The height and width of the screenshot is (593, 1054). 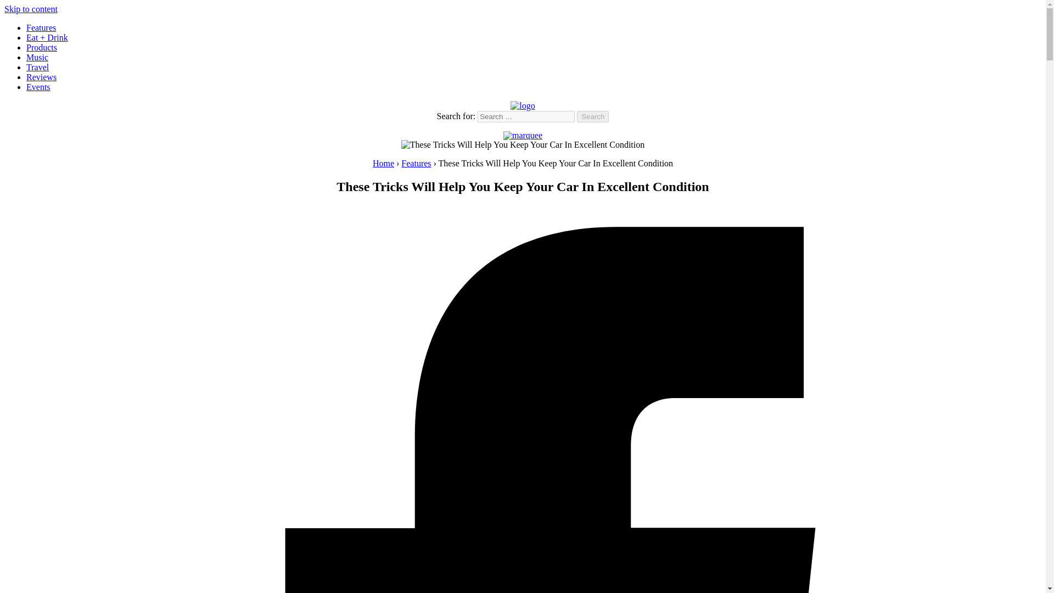 I want to click on Music, so click(x=37, y=57).